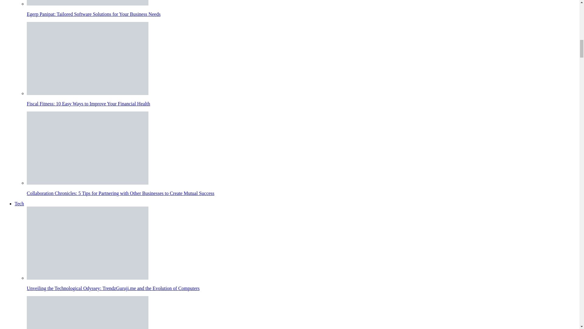  What do you see at coordinates (19, 203) in the screenshot?
I see `Tech` at bounding box center [19, 203].